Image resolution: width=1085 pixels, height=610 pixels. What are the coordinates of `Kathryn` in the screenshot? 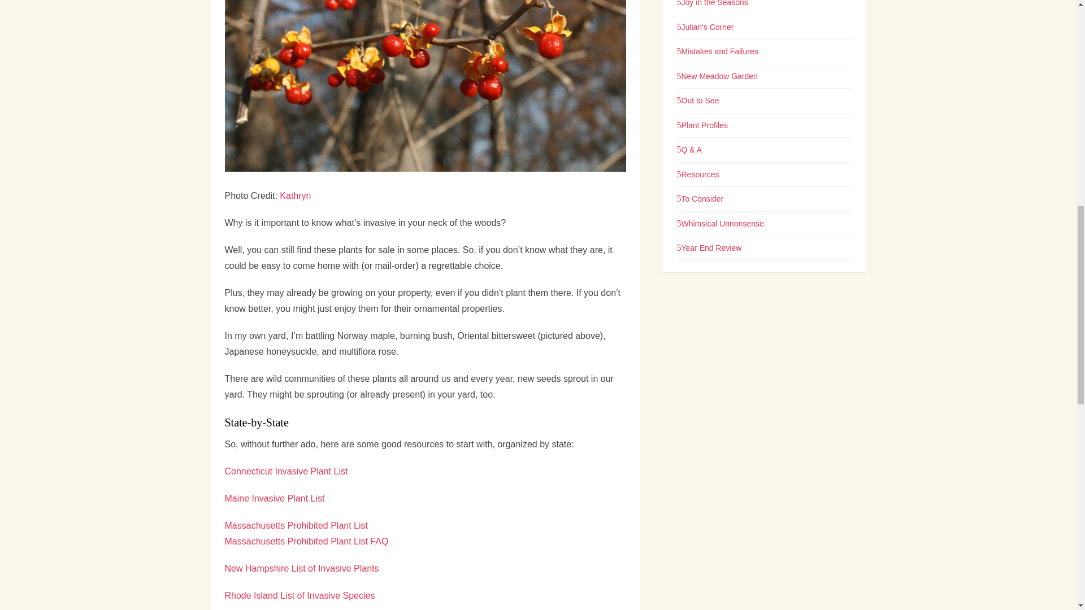 It's located at (295, 195).